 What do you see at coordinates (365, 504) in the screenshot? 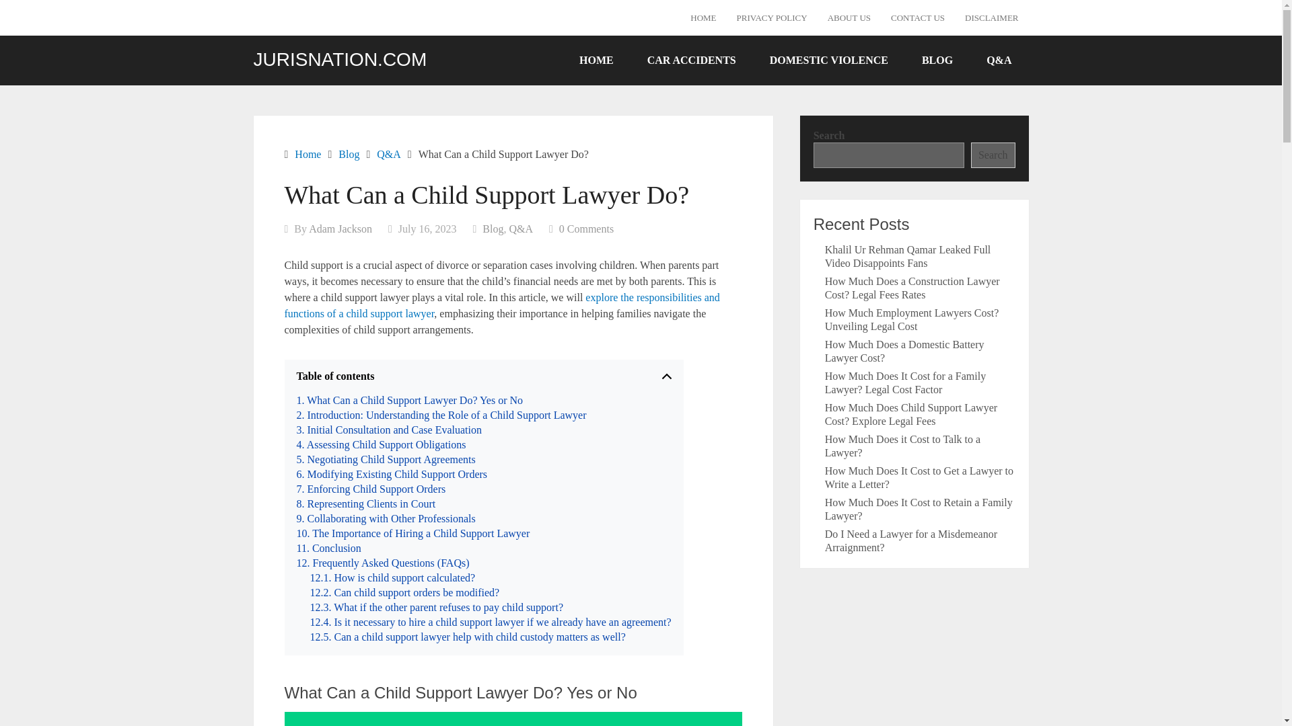
I see `Representing Clients in Court` at bounding box center [365, 504].